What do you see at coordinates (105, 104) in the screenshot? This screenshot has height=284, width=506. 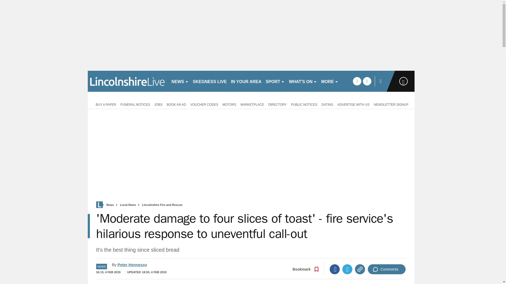 I see `BUY A PAPER` at bounding box center [105, 104].